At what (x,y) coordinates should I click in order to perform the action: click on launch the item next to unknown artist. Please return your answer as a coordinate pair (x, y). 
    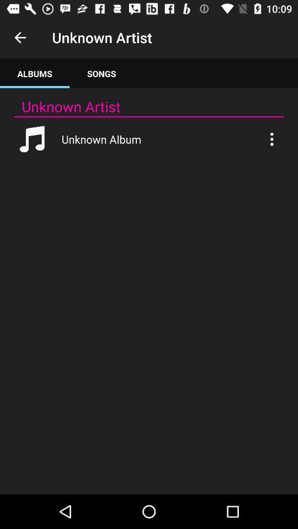
    Looking at the image, I should click on (20, 37).